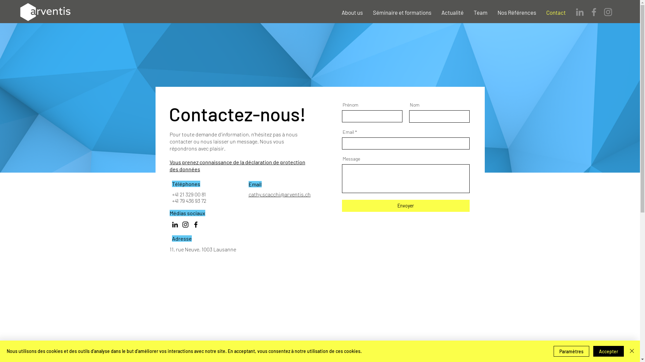 This screenshot has width=645, height=362. I want to click on cathy.scacchi@arventis.ch, so click(279, 194).